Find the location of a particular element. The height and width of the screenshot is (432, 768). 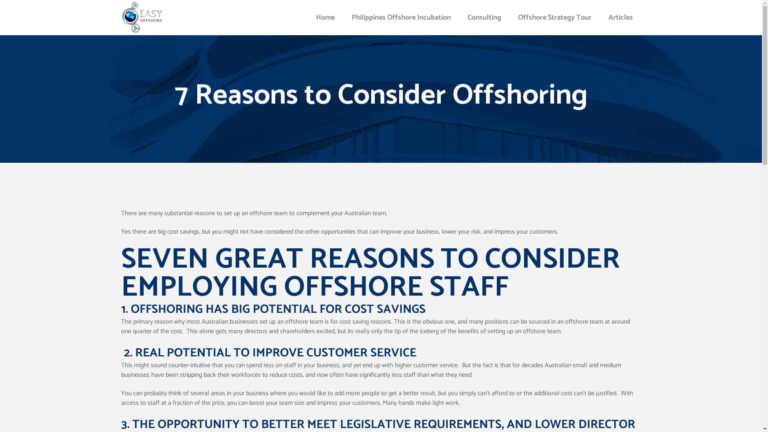

Philippines Offshore Incubation is located at coordinates (401, 18).